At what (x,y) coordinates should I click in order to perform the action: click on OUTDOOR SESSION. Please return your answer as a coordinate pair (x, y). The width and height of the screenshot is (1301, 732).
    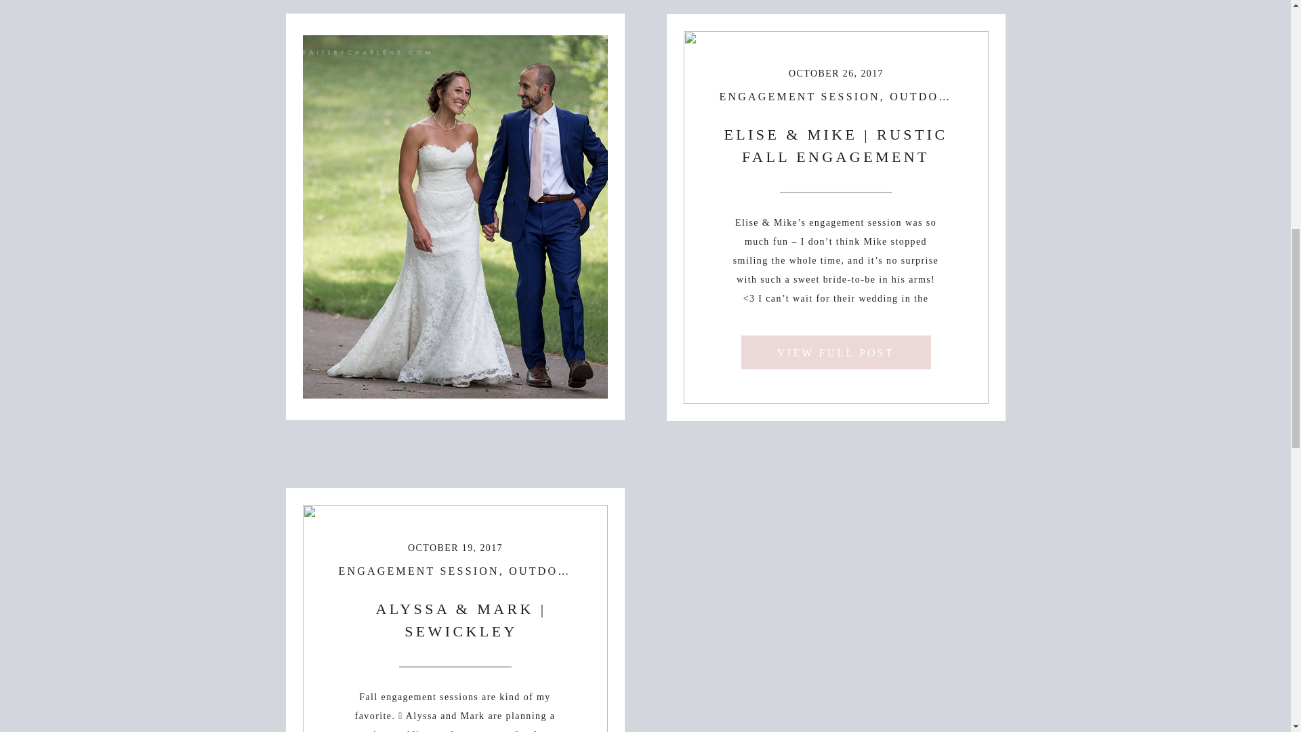
    Looking at the image, I should click on (955, 96).